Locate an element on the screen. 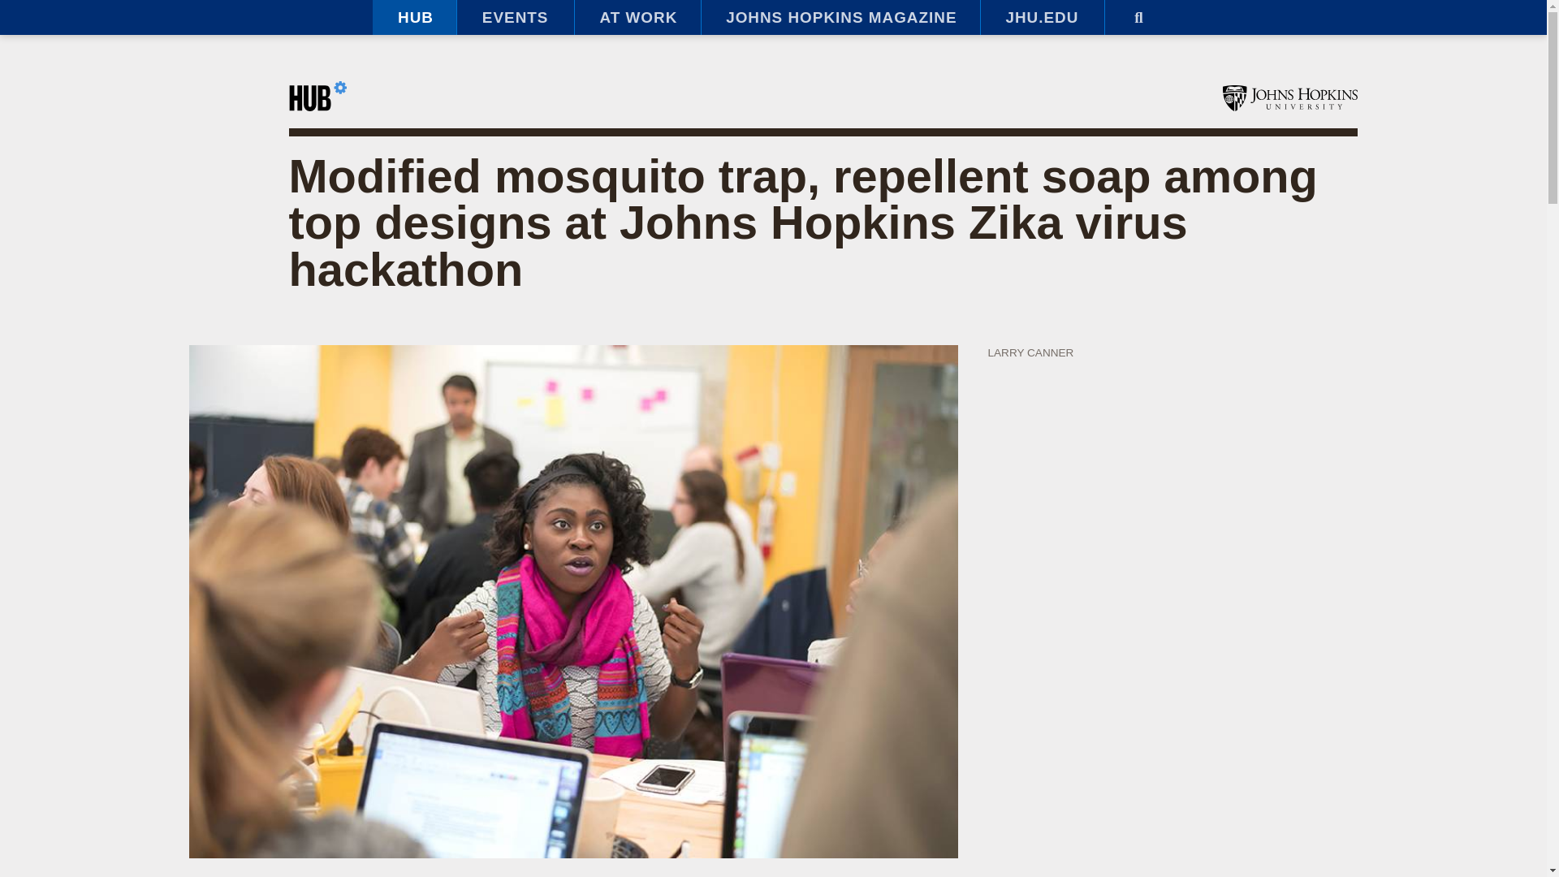  HUB is located at coordinates (414, 18).